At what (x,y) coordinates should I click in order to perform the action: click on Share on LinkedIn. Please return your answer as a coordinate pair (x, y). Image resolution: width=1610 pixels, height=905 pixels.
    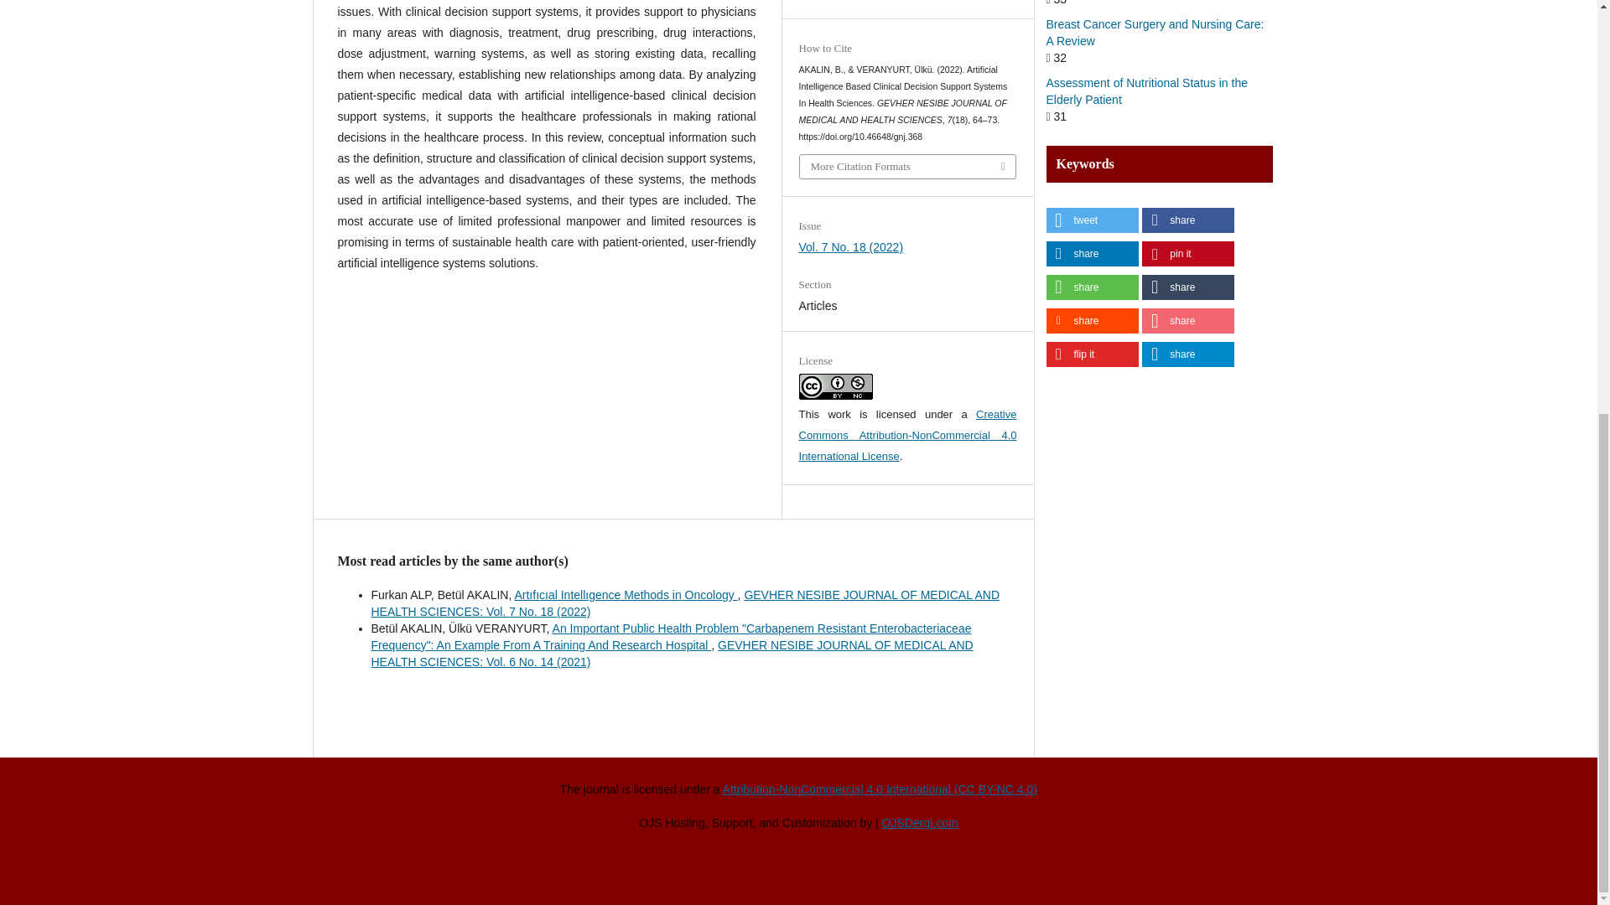
    Looking at the image, I should click on (1092, 253).